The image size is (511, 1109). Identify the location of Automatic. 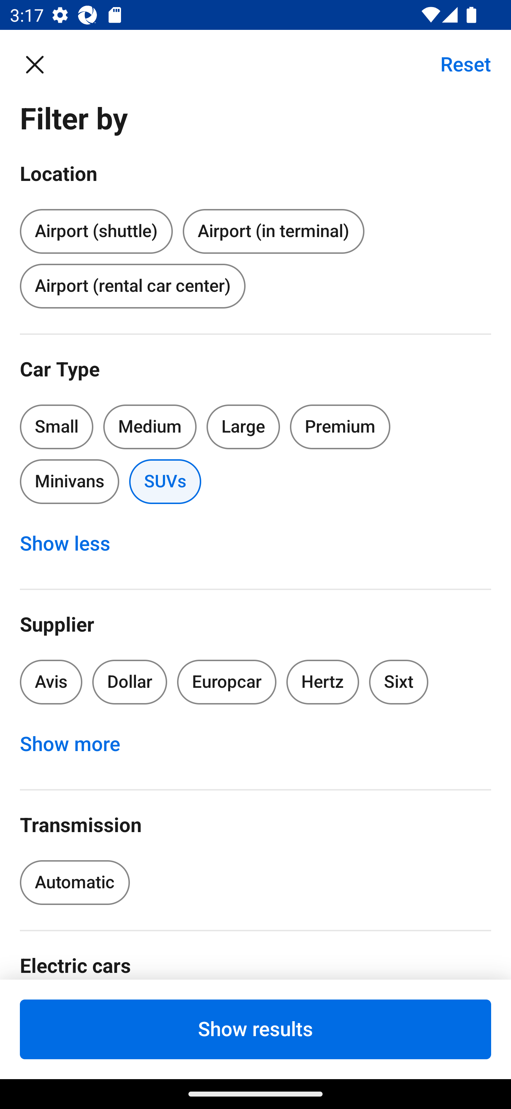
(75, 883).